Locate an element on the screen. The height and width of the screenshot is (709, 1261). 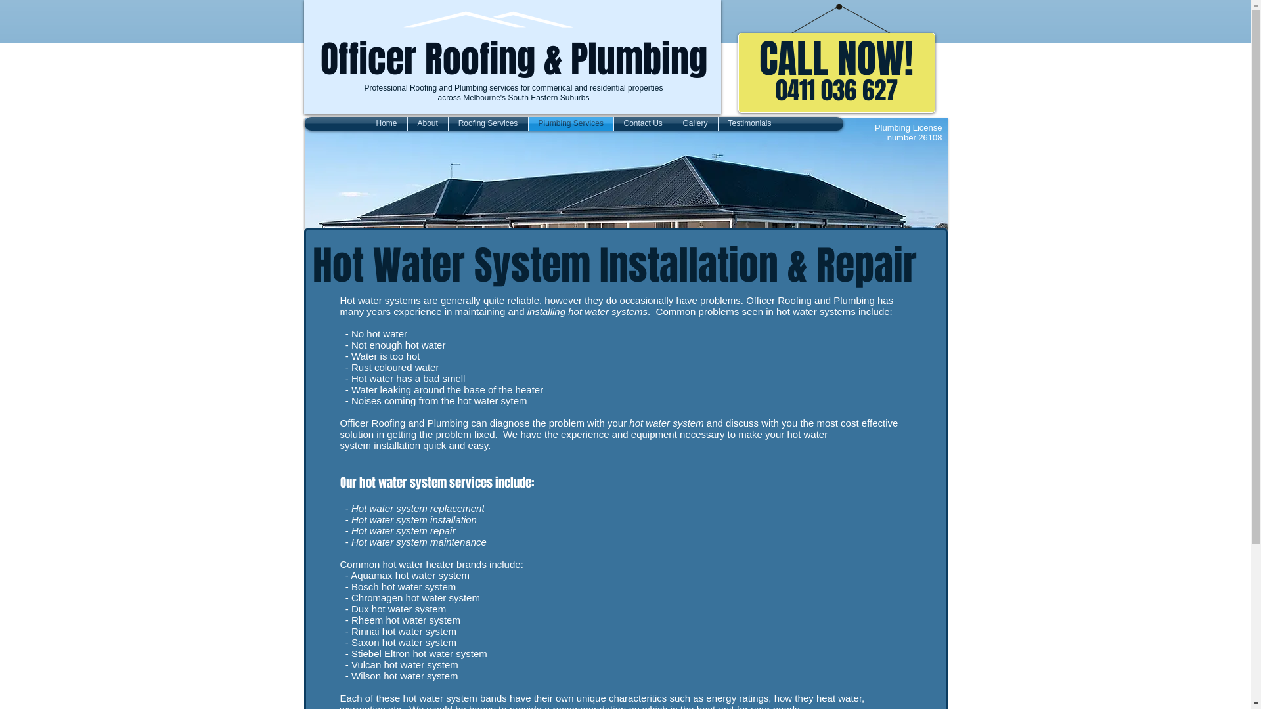
About is located at coordinates (427, 123).